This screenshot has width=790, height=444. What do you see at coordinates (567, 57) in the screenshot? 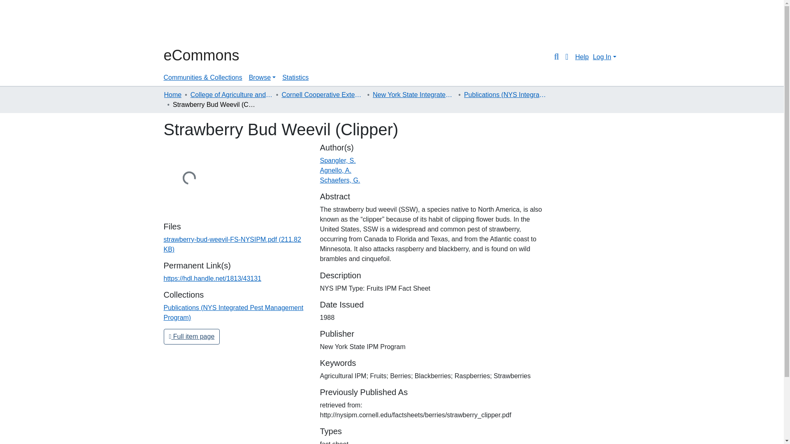
I see `Language switch` at bounding box center [567, 57].